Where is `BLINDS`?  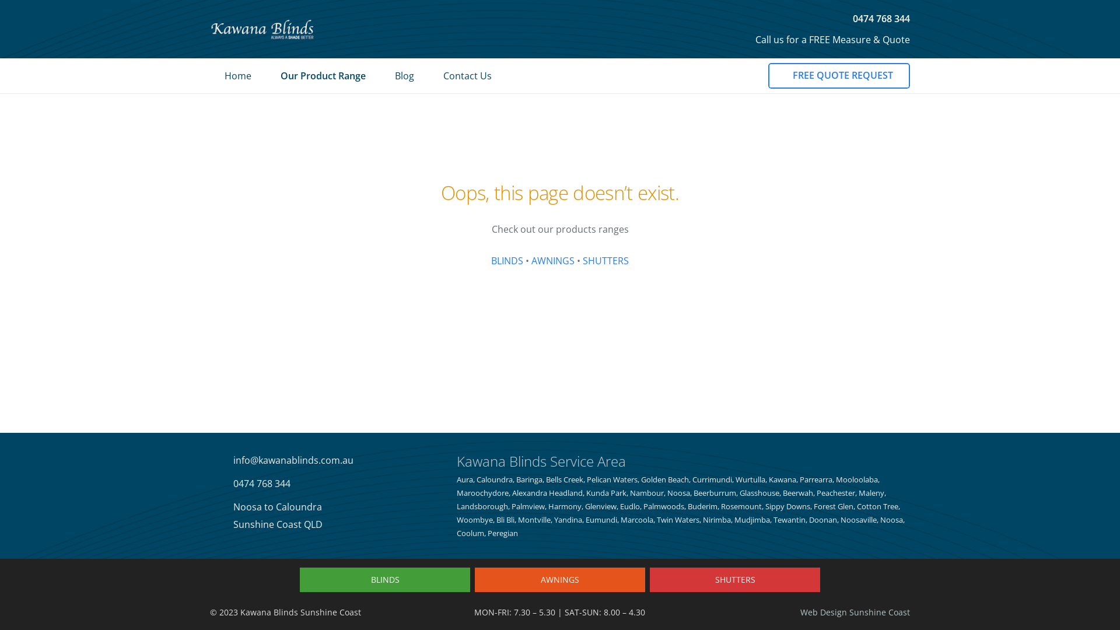 BLINDS is located at coordinates (508, 261).